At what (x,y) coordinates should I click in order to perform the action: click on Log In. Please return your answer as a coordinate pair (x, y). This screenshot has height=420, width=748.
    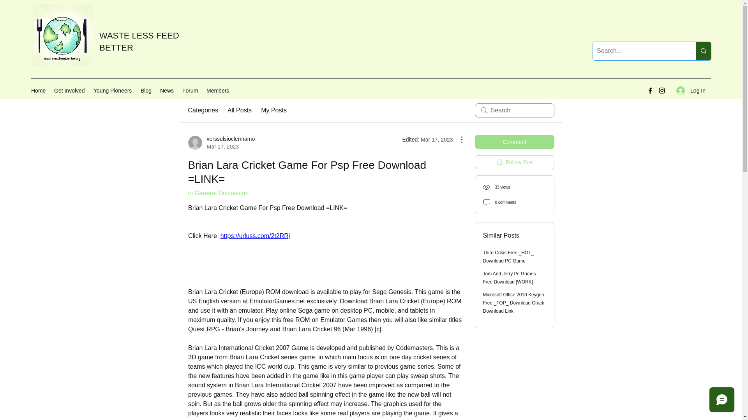
    Looking at the image, I should click on (691, 90).